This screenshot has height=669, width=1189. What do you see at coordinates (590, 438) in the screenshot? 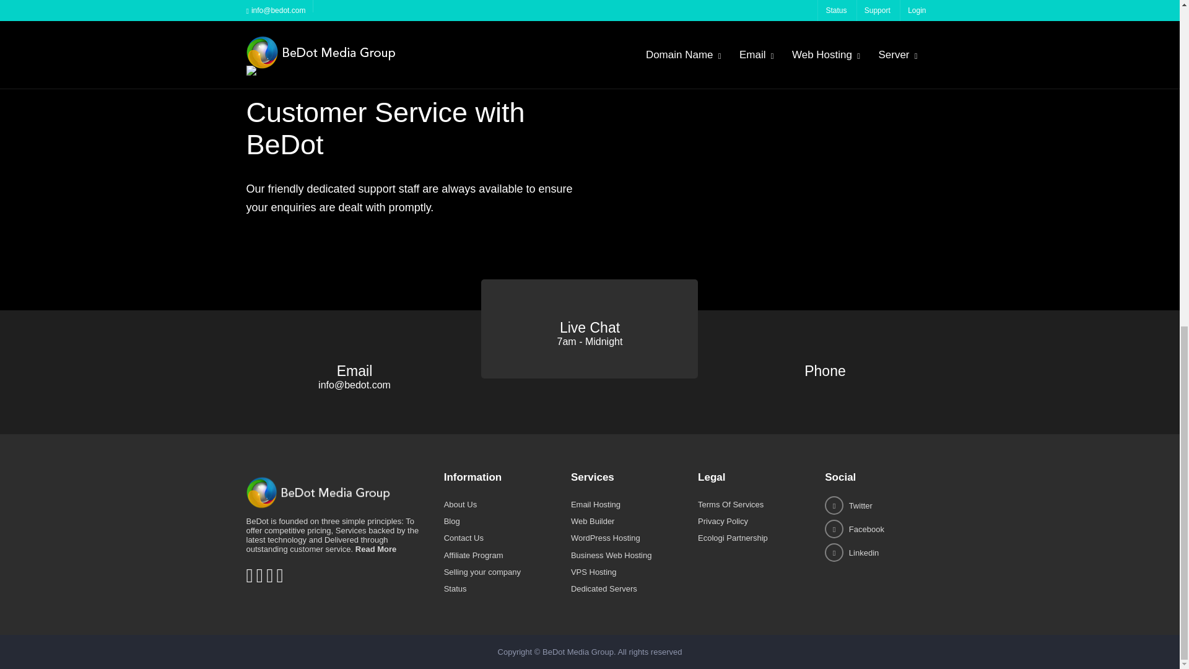
I see `7am - Midnight` at bounding box center [590, 438].